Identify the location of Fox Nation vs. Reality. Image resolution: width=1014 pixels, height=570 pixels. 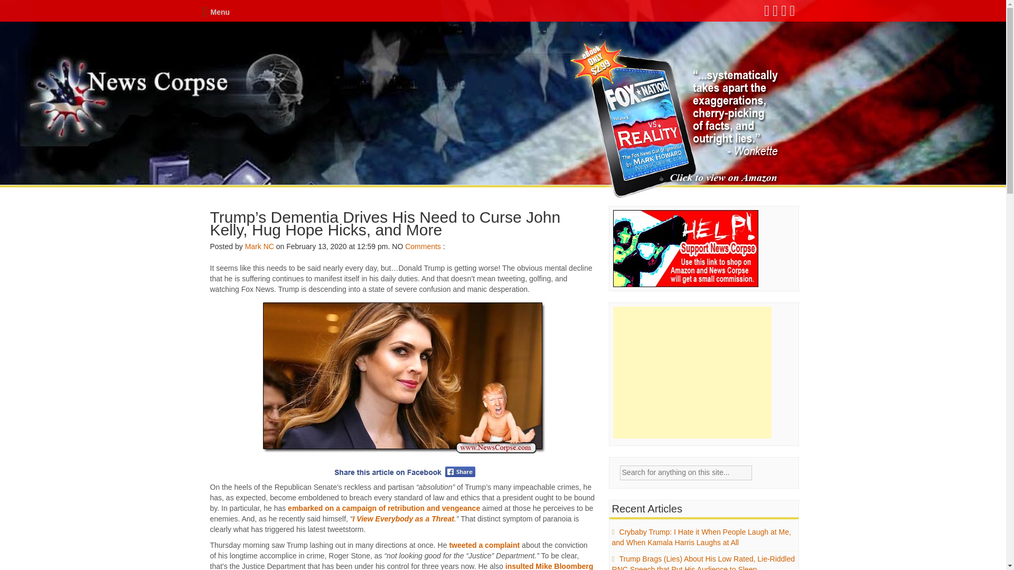
(676, 119).